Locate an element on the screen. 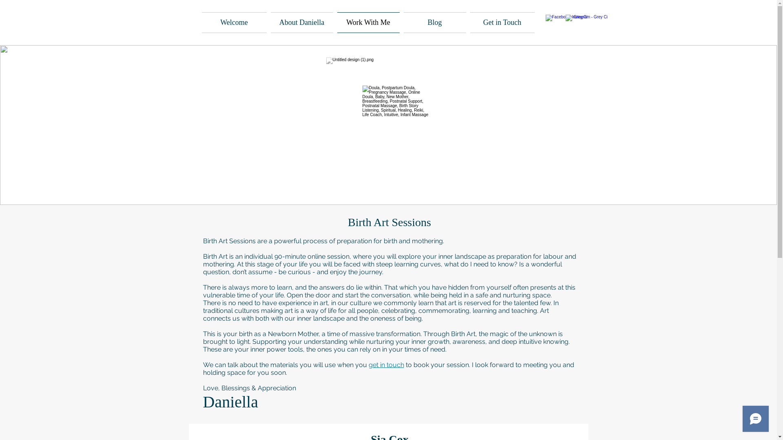  About Daniella is located at coordinates (302, 23).